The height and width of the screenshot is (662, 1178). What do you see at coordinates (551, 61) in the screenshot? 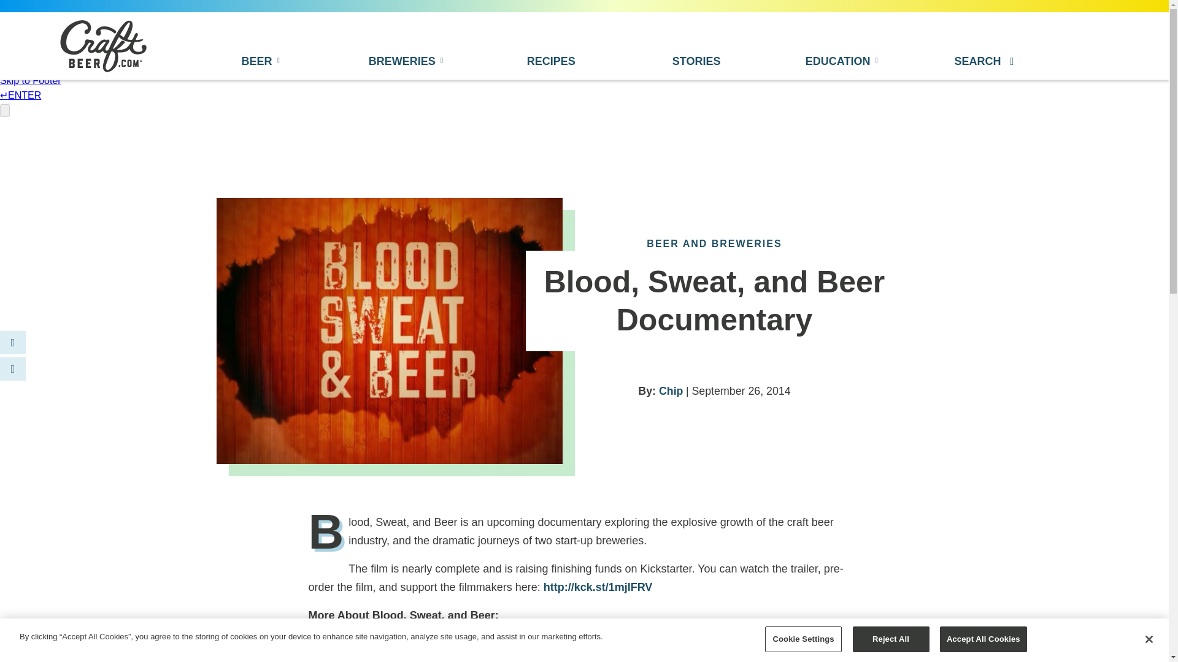
I see `RECIPES` at bounding box center [551, 61].